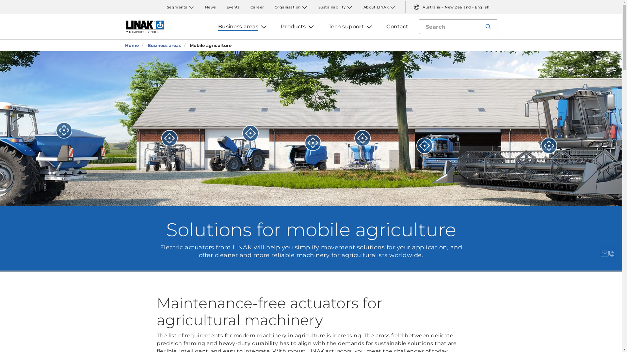 This screenshot has width=627, height=352. Describe the element at coordinates (132, 46) in the screenshot. I see `Home` at that location.